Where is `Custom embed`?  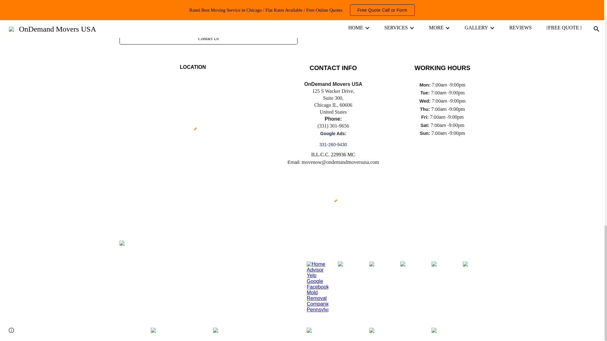
Custom embed is located at coordinates (333, 198).